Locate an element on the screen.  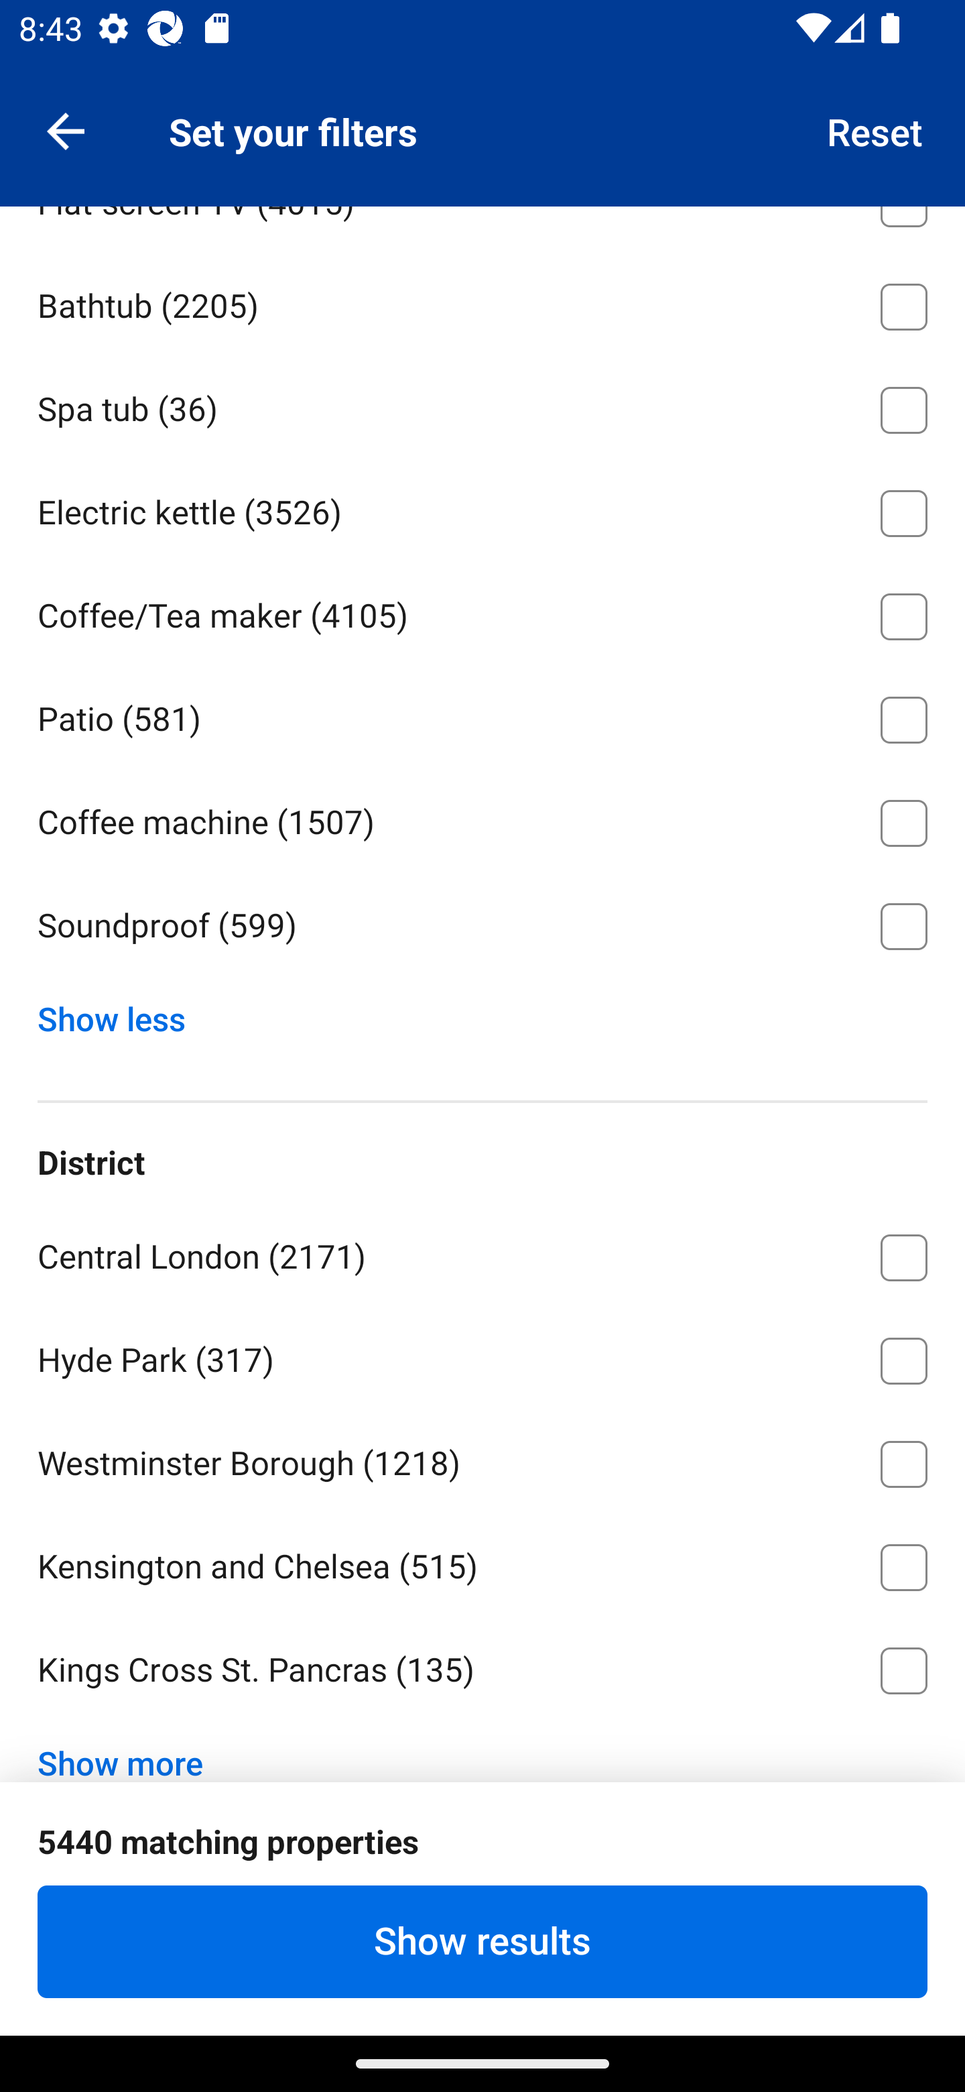
Bathtub ⁦(2205) is located at coordinates (482, 302).